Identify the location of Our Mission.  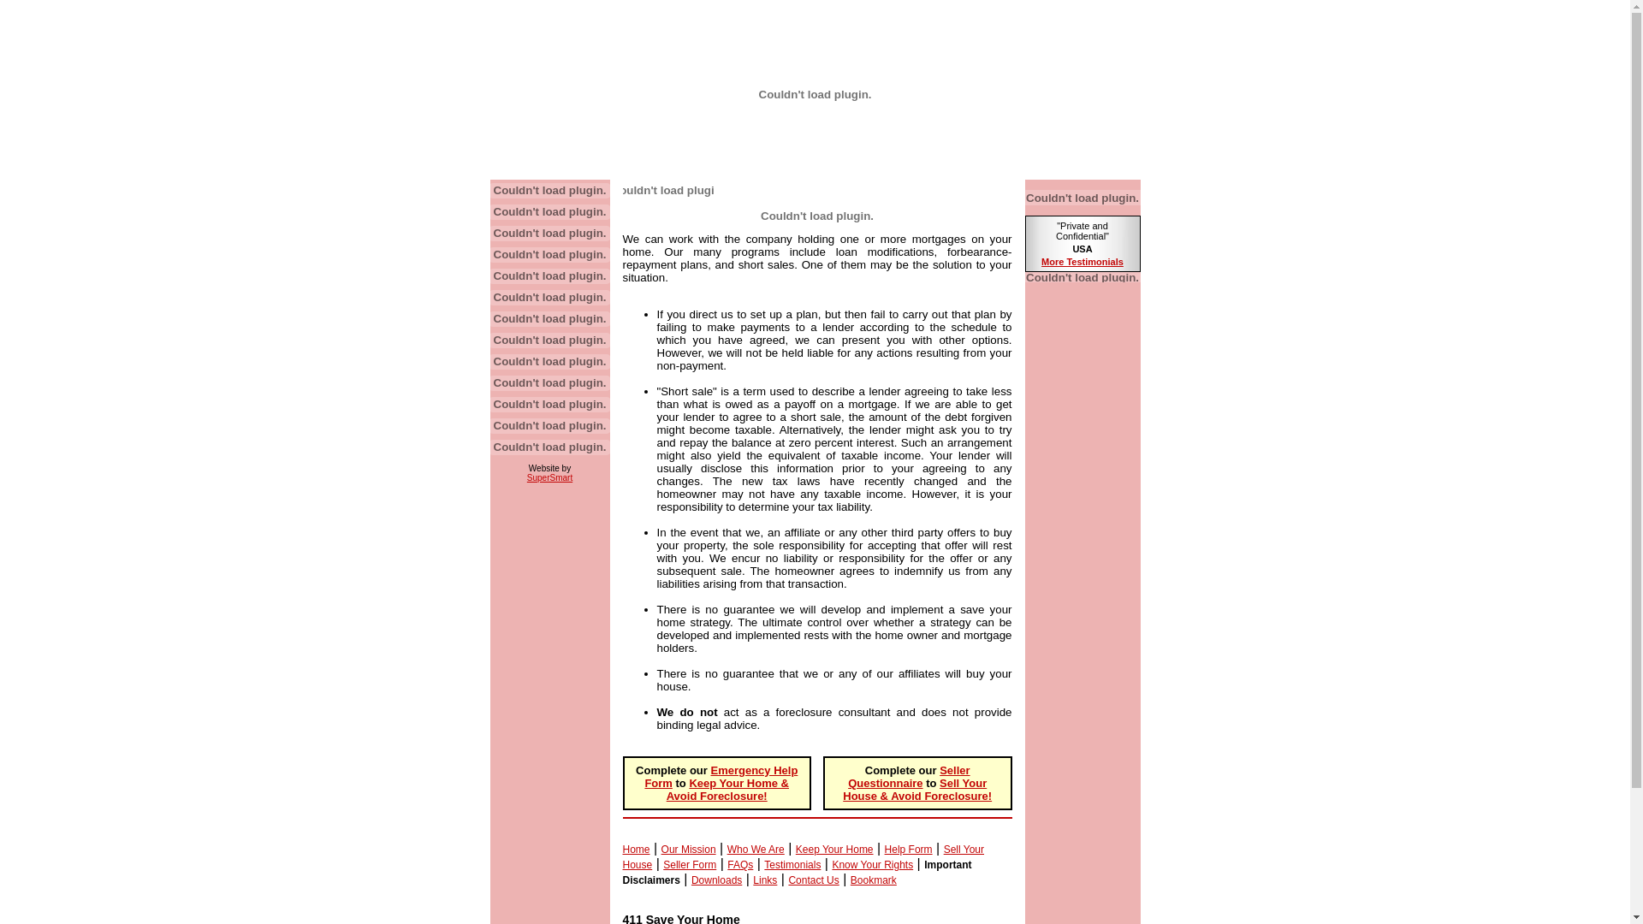
(689, 850).